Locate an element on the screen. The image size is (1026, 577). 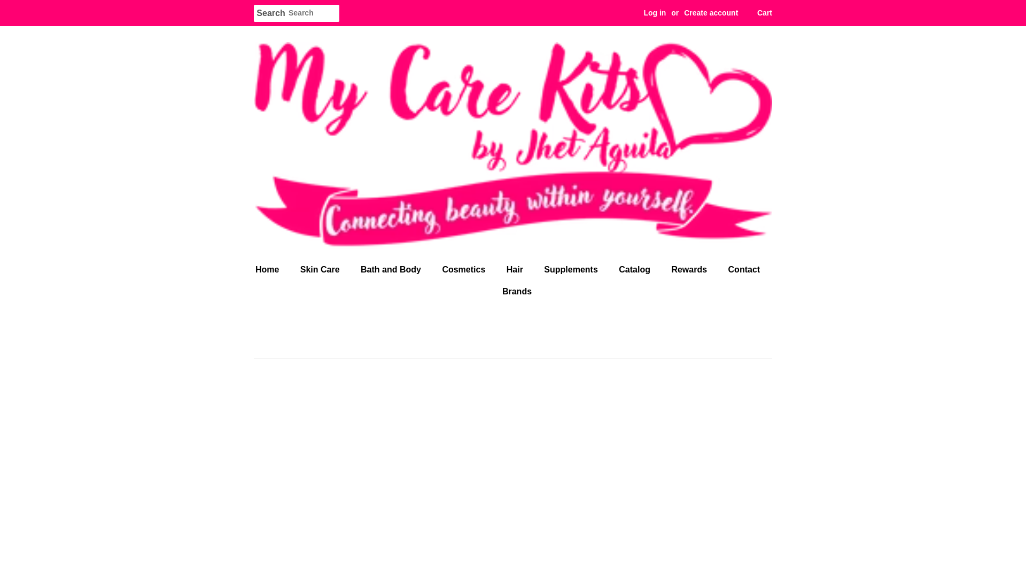
Catalog is located at coordinates (635, 269).